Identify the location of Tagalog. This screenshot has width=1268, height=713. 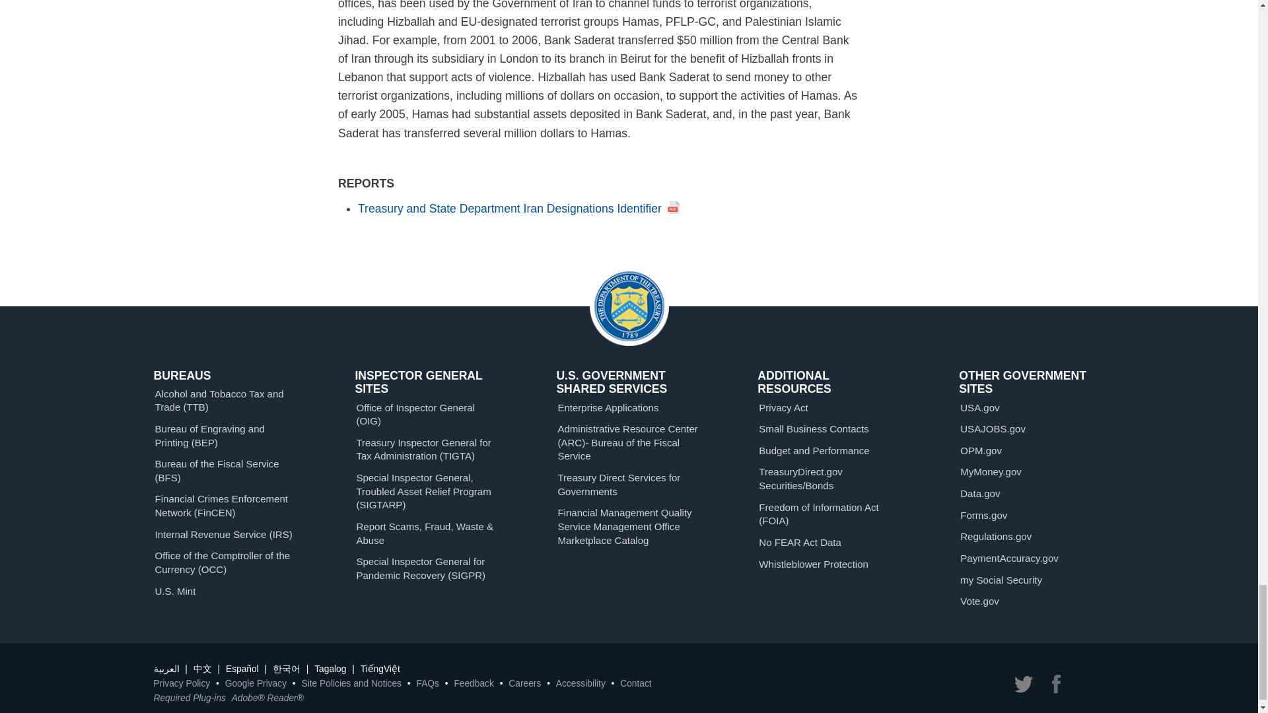
(330, 668).